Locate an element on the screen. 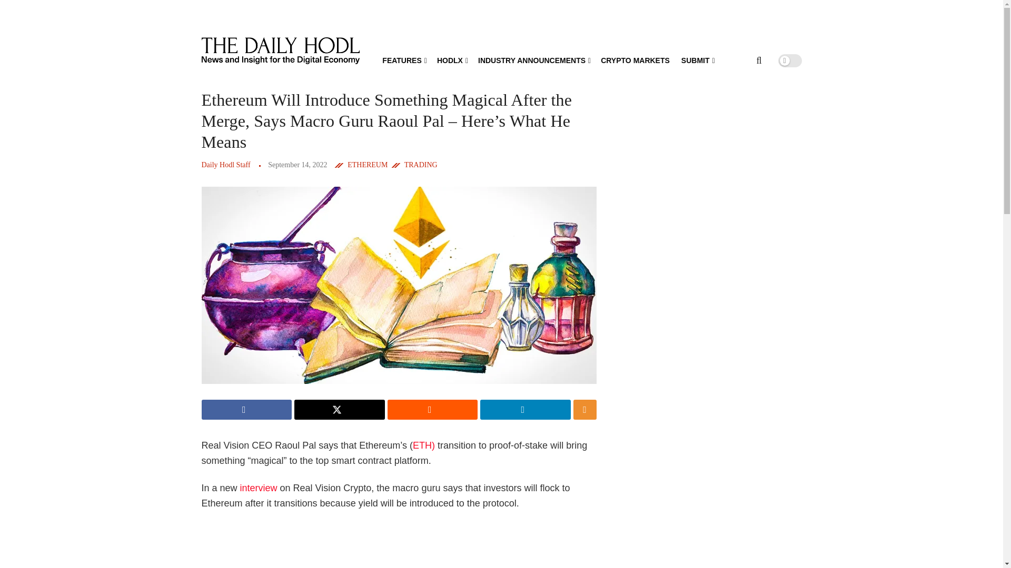  INDUSTRY ANNOUNCEMENTS is located at coordinates (534, 60).